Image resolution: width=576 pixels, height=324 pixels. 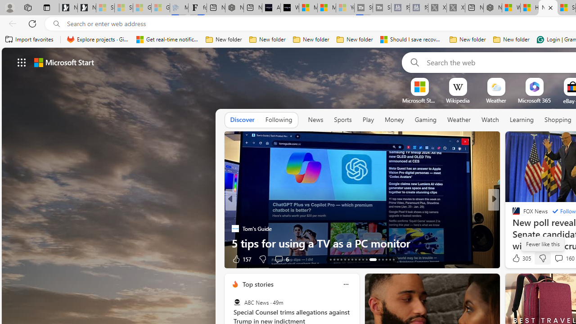 I want to click on Class: control, so click(x=22, y=62).